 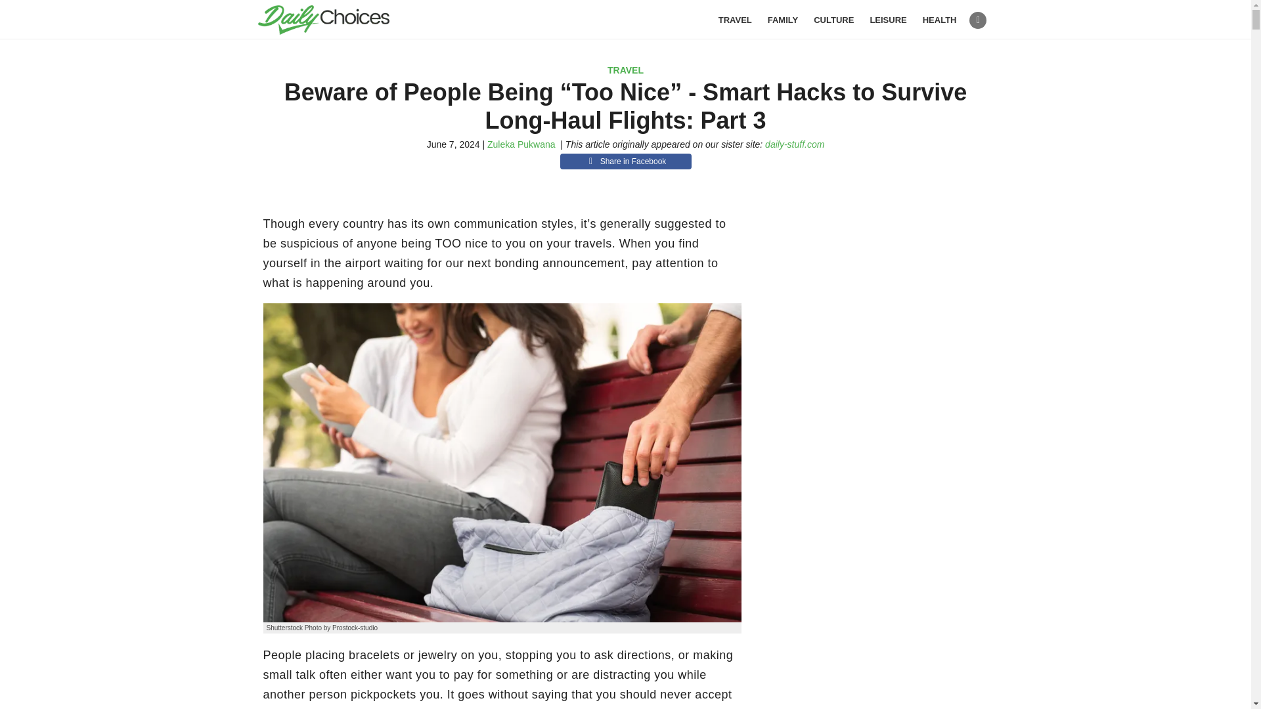 What do you see at coordinates (783, 20) in the screenshot?
I see `FAMILY` at bounding box center [783, 20].